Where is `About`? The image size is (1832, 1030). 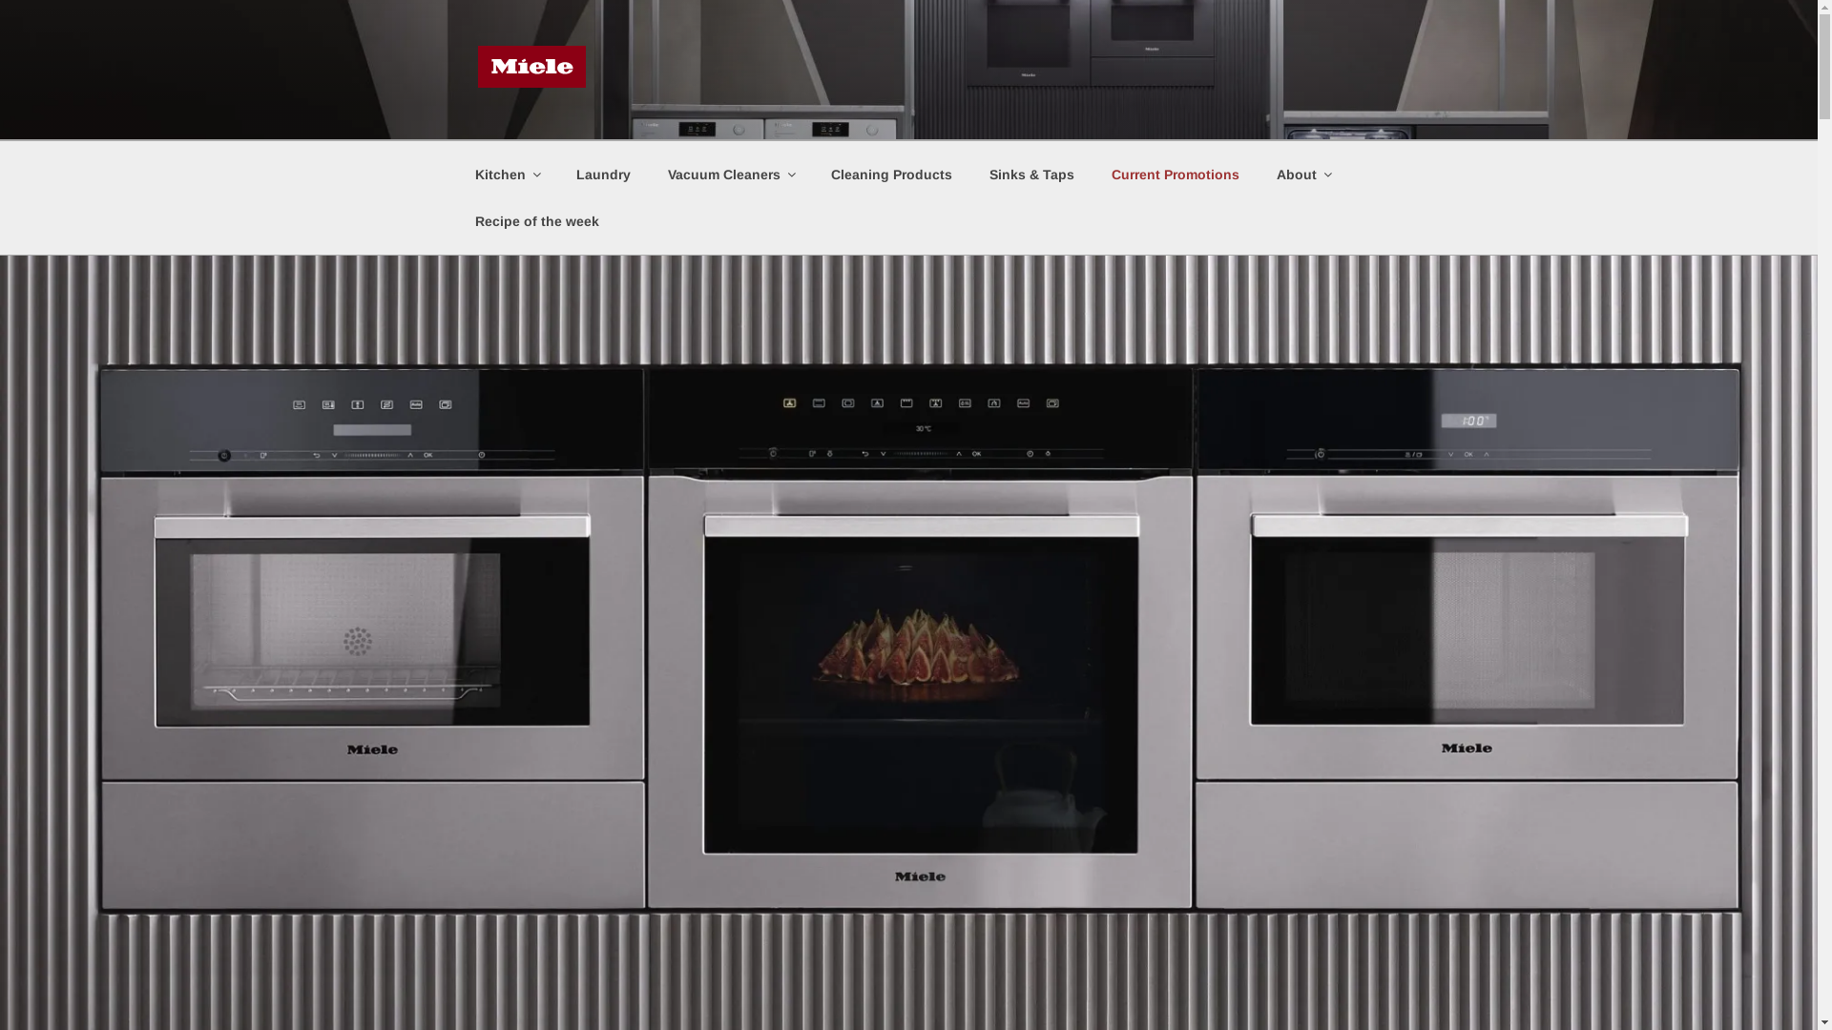 About is located at coordinates (1303, 174).